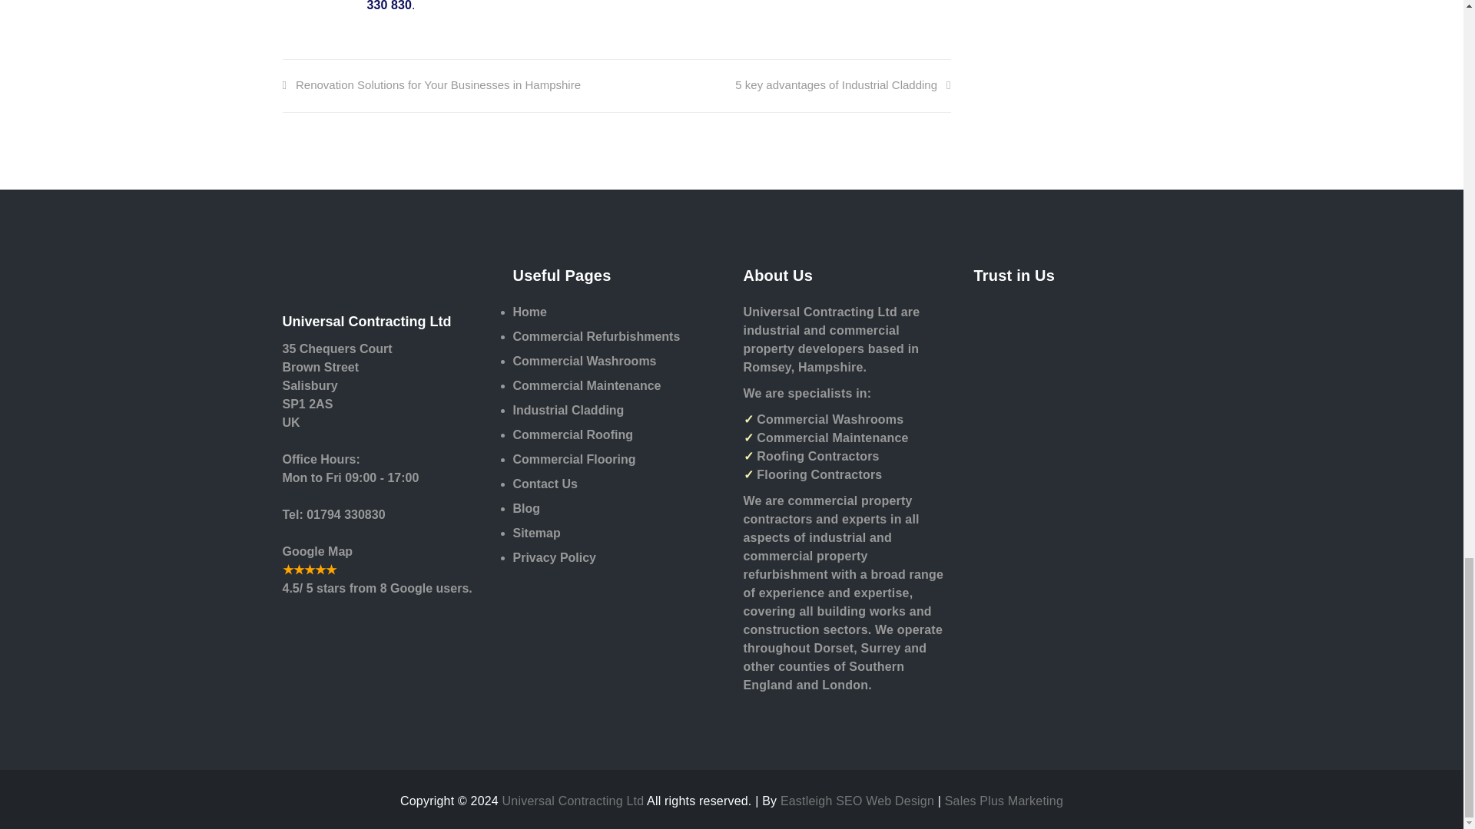  What do you see at coordinates (617, 462) in the screenshot?
I see `Commercial Flooring` at bounding box center [617, 462].